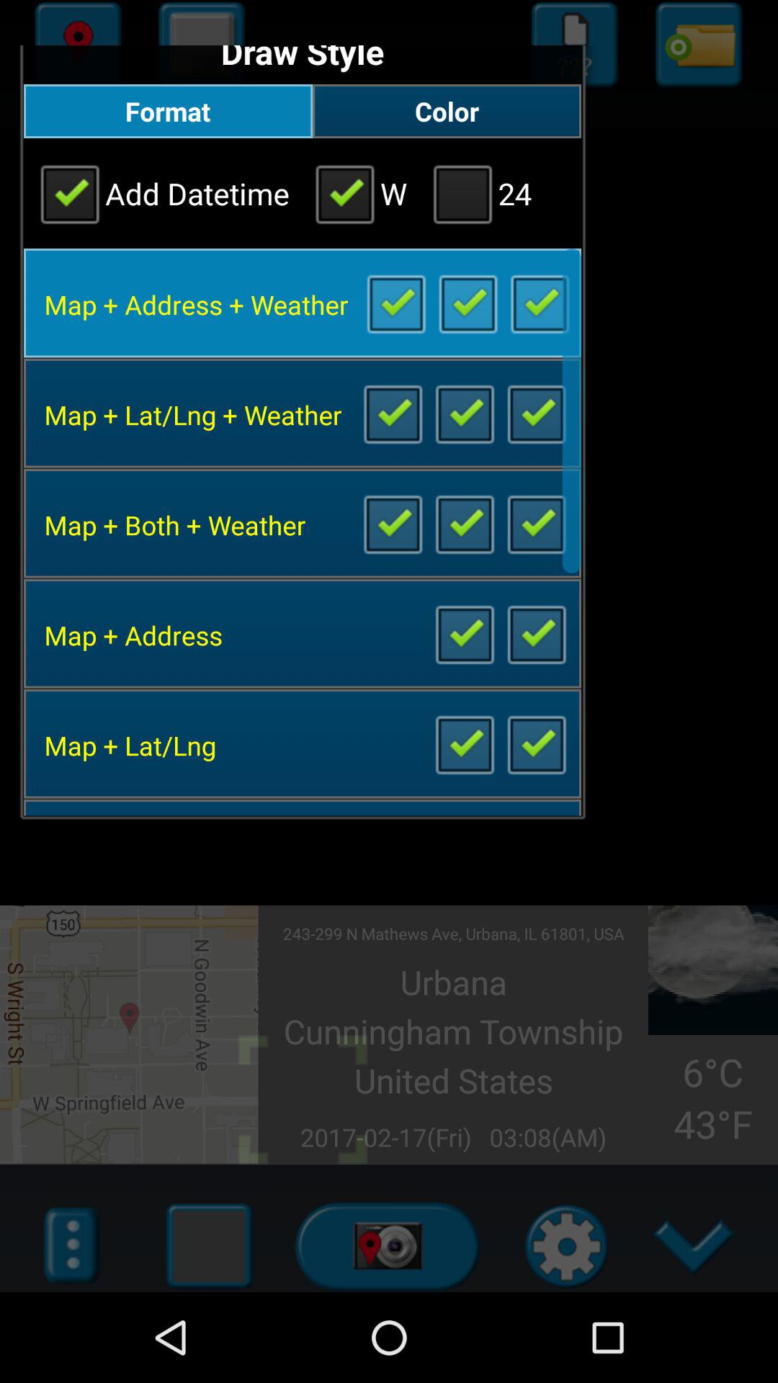 This screenshot has height=1383, width=778. I want to click on select map, so click(392, 523).